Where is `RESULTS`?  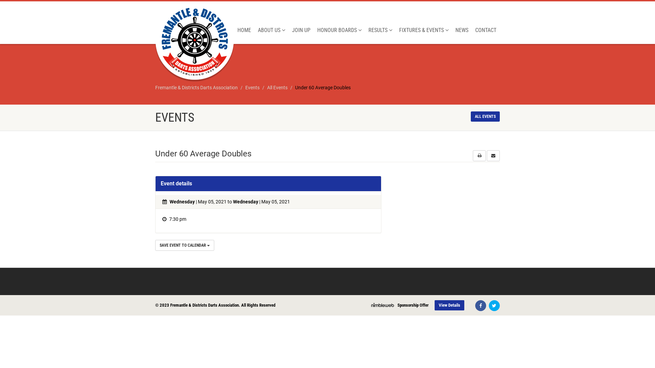 RESULTS is located at coordinates (380, 30).